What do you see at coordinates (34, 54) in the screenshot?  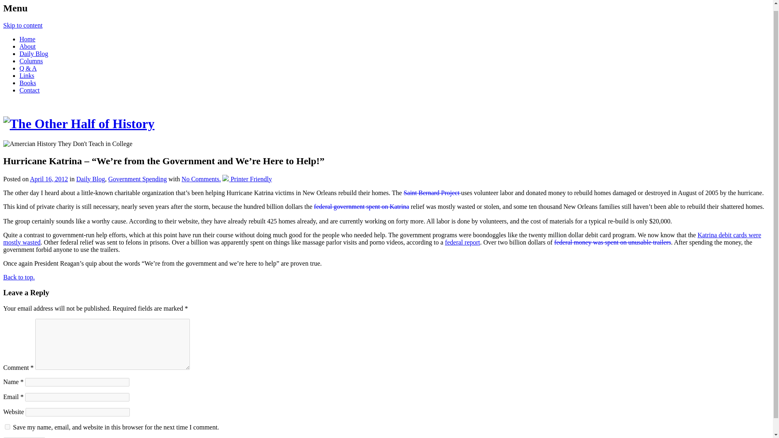 I see `Daily Blog` at bounding box center [34, 54].